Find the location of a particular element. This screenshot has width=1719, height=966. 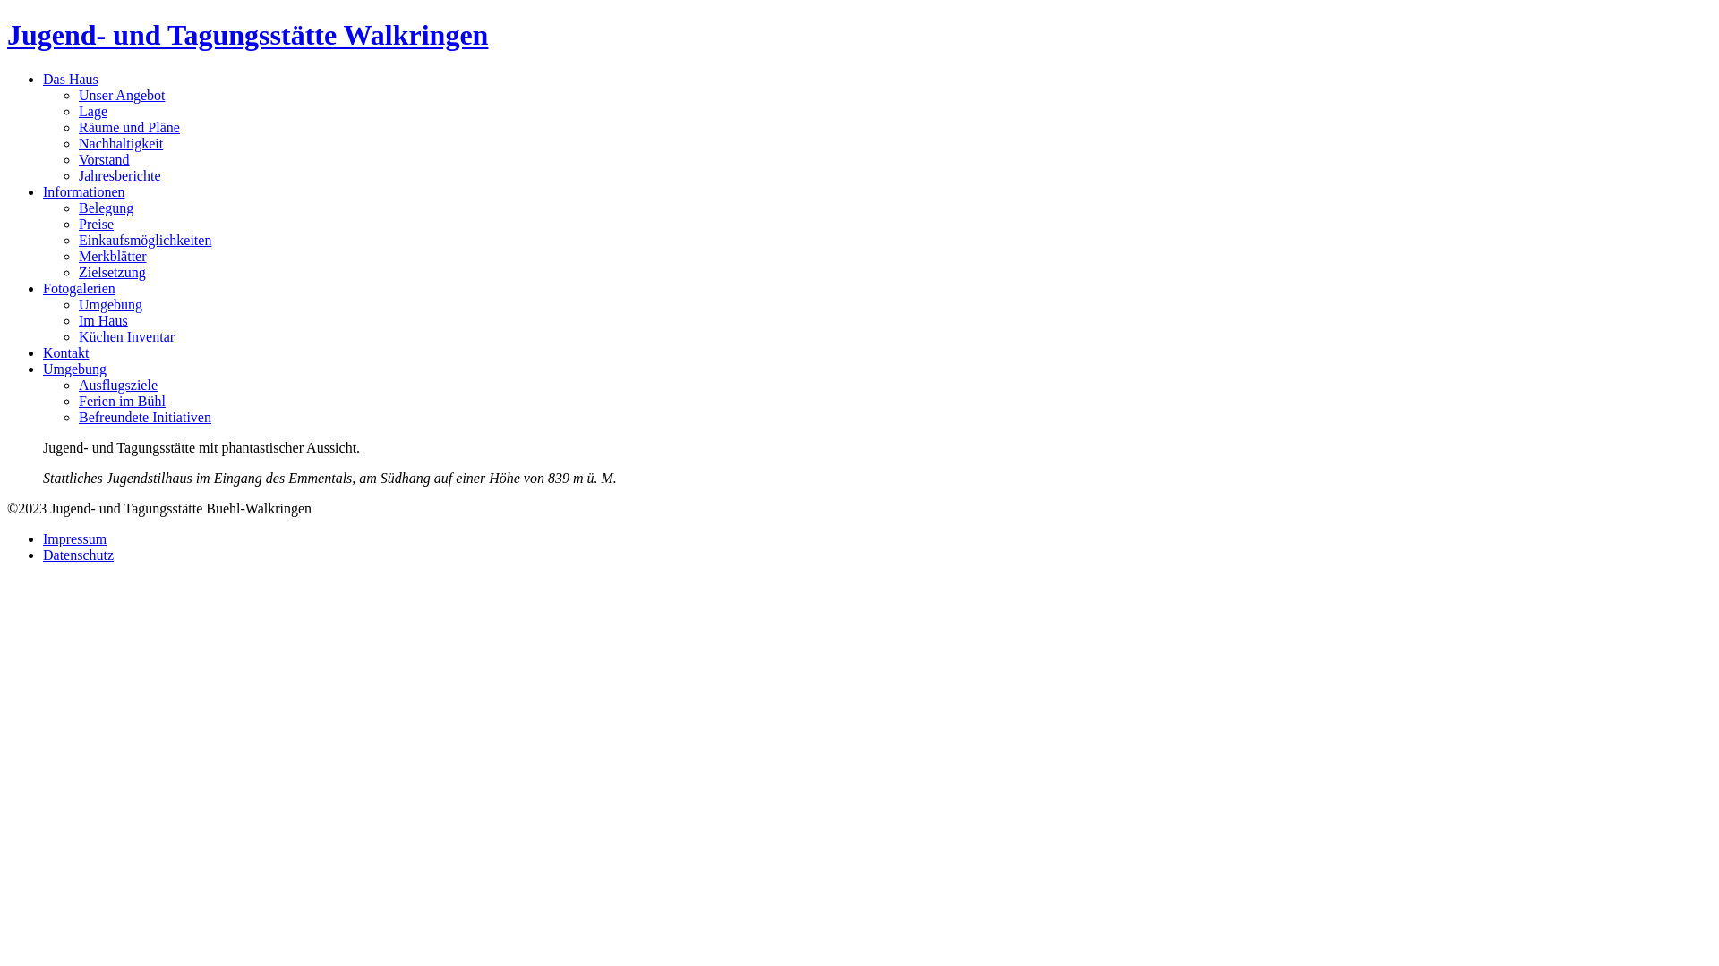

Umgebung is located at coordinates (111, 304).